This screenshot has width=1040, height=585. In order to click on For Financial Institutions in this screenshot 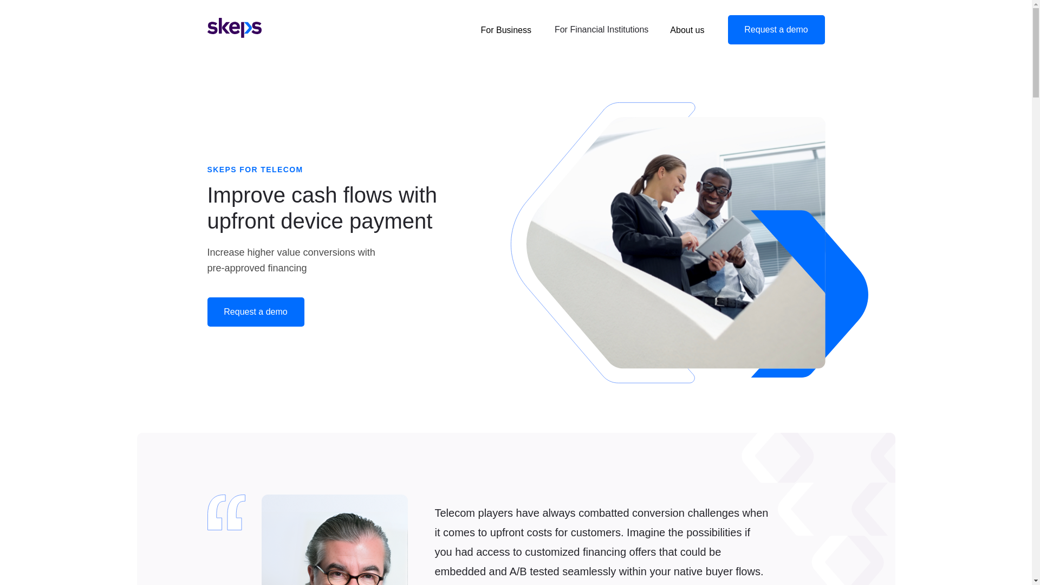, I will do `click(601, 29)`.